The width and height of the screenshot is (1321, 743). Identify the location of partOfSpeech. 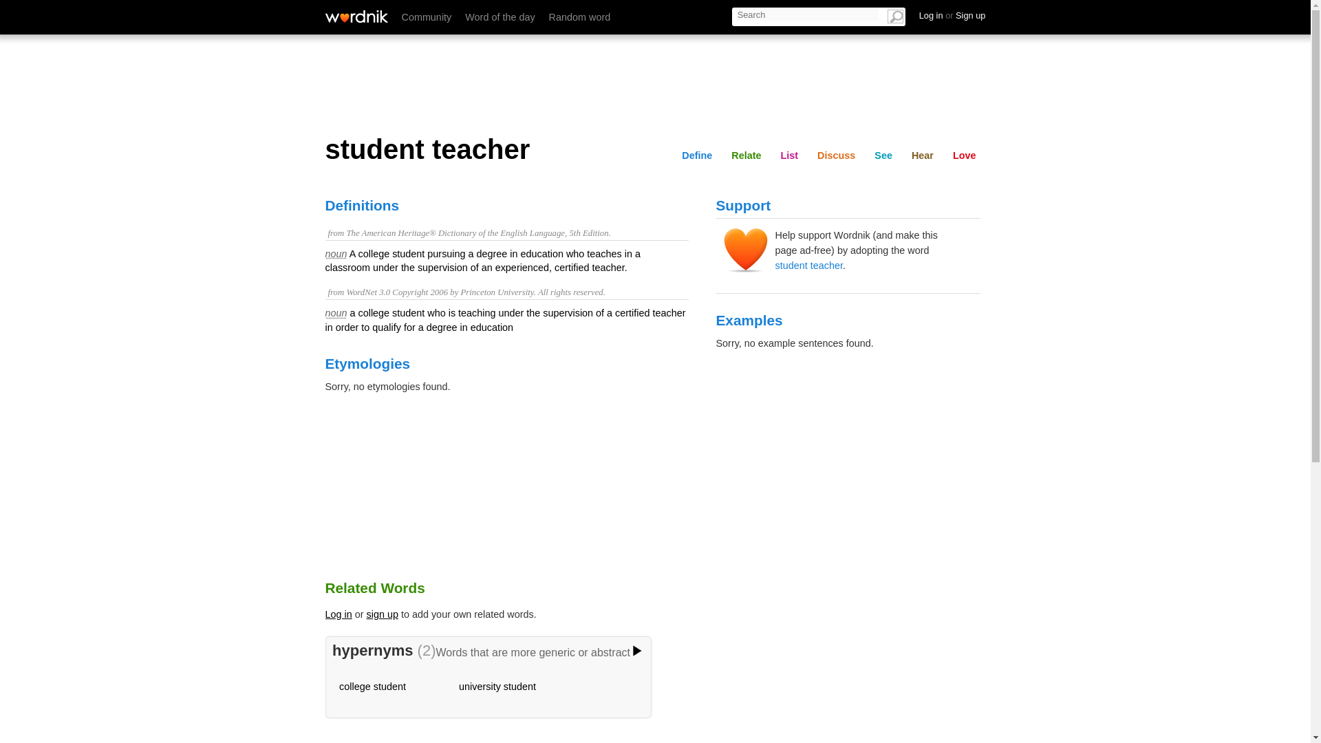
(336, 253).